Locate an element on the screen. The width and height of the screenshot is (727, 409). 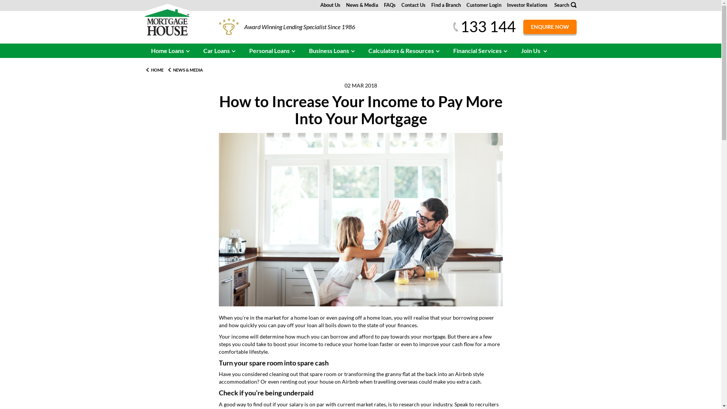
Car Loans is located at coordinates (220, 51).